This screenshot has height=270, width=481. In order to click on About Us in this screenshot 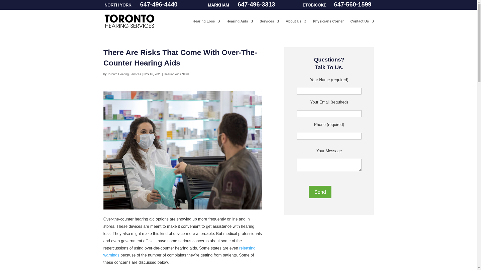, I will do `click(296, 26)`.